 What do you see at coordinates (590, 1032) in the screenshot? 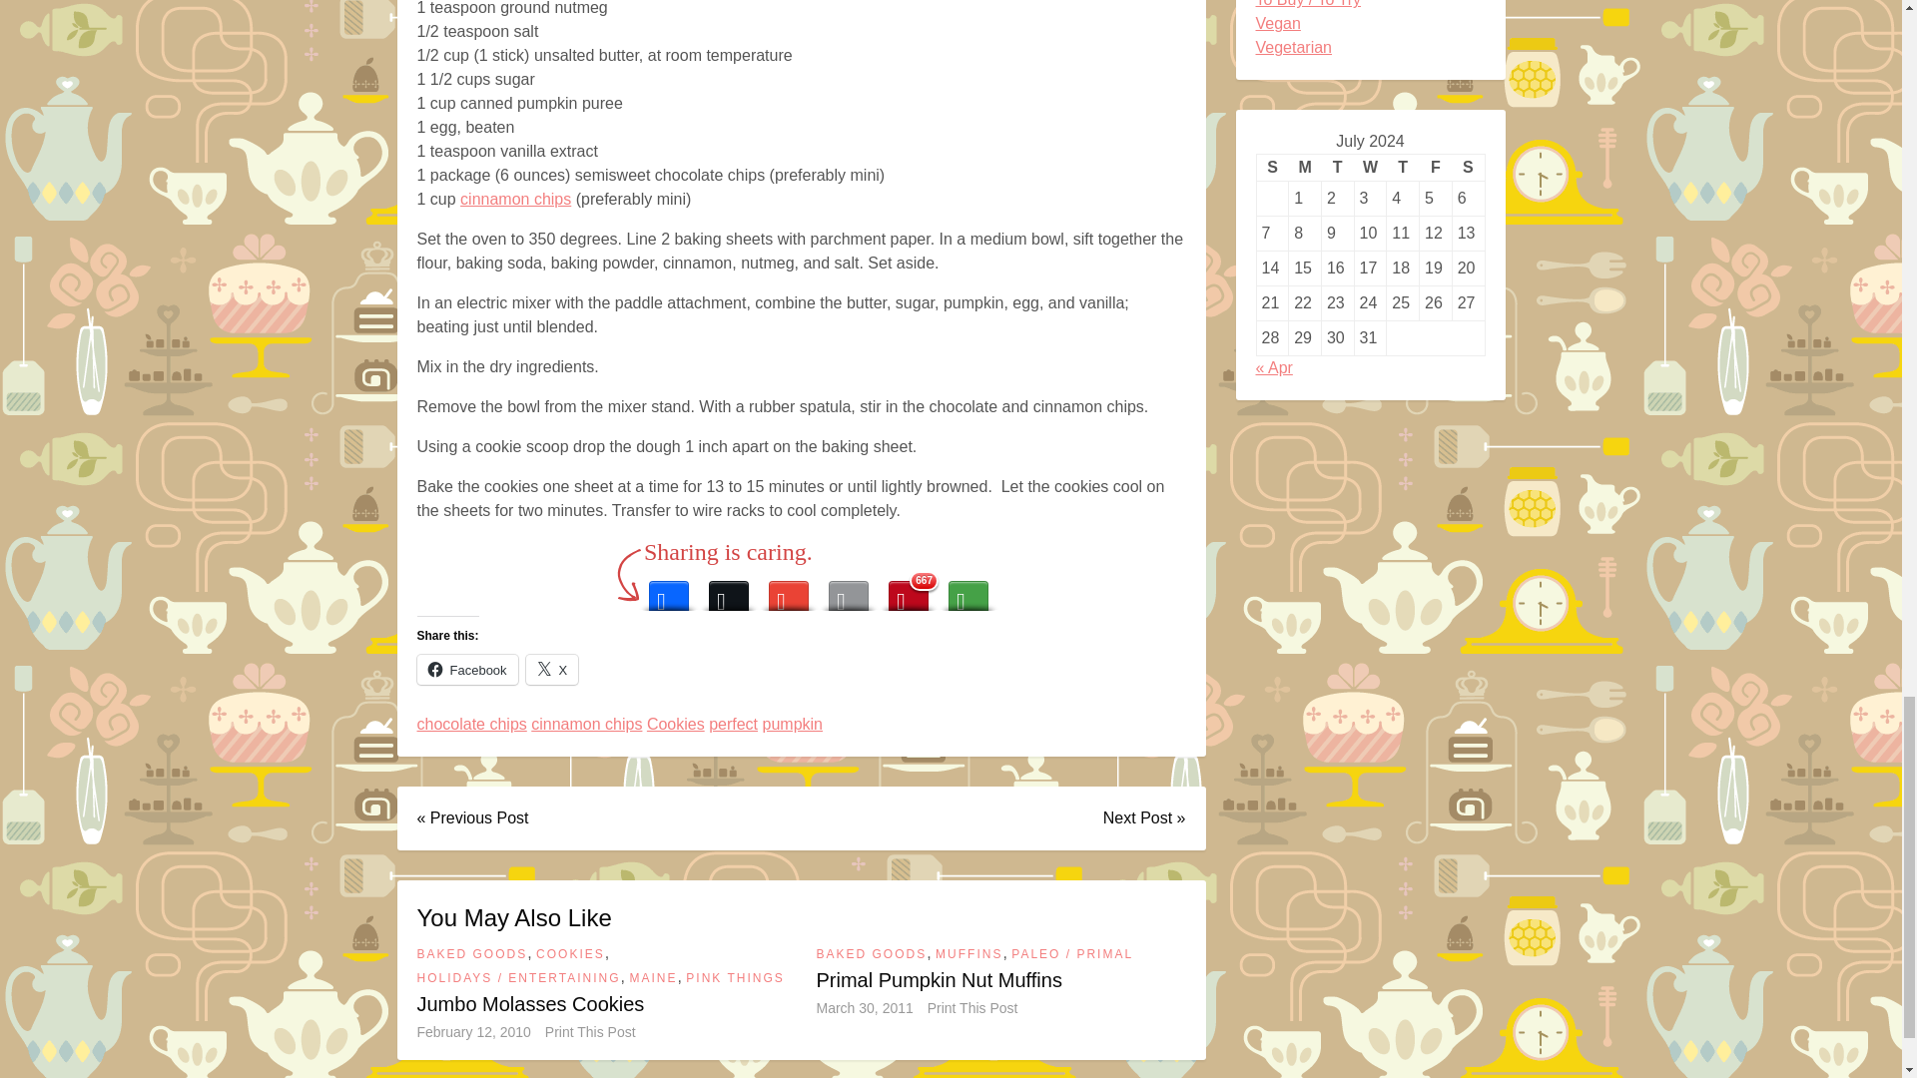
I see `Print This Post` at bounding box center [590, 1032].